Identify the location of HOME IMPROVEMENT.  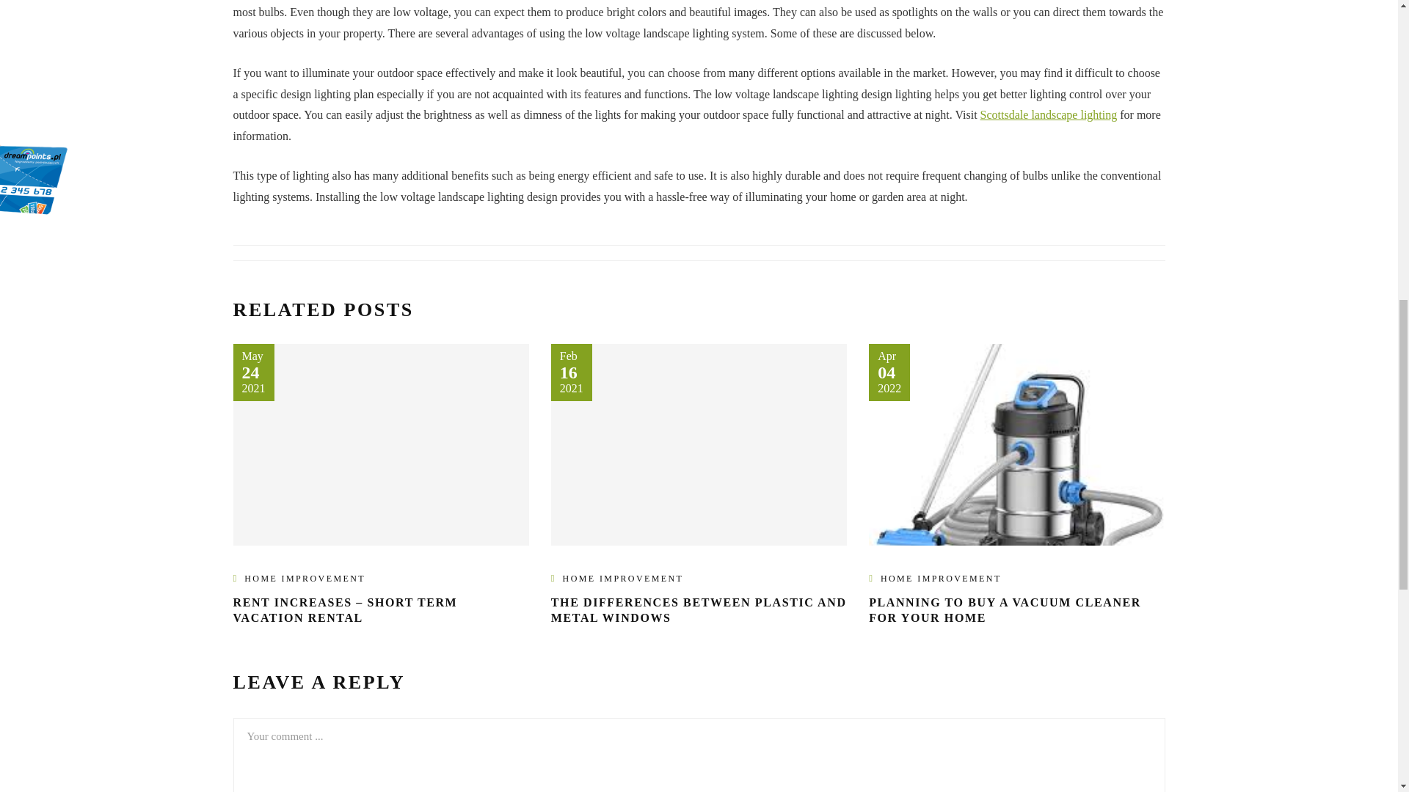
(941, 578).